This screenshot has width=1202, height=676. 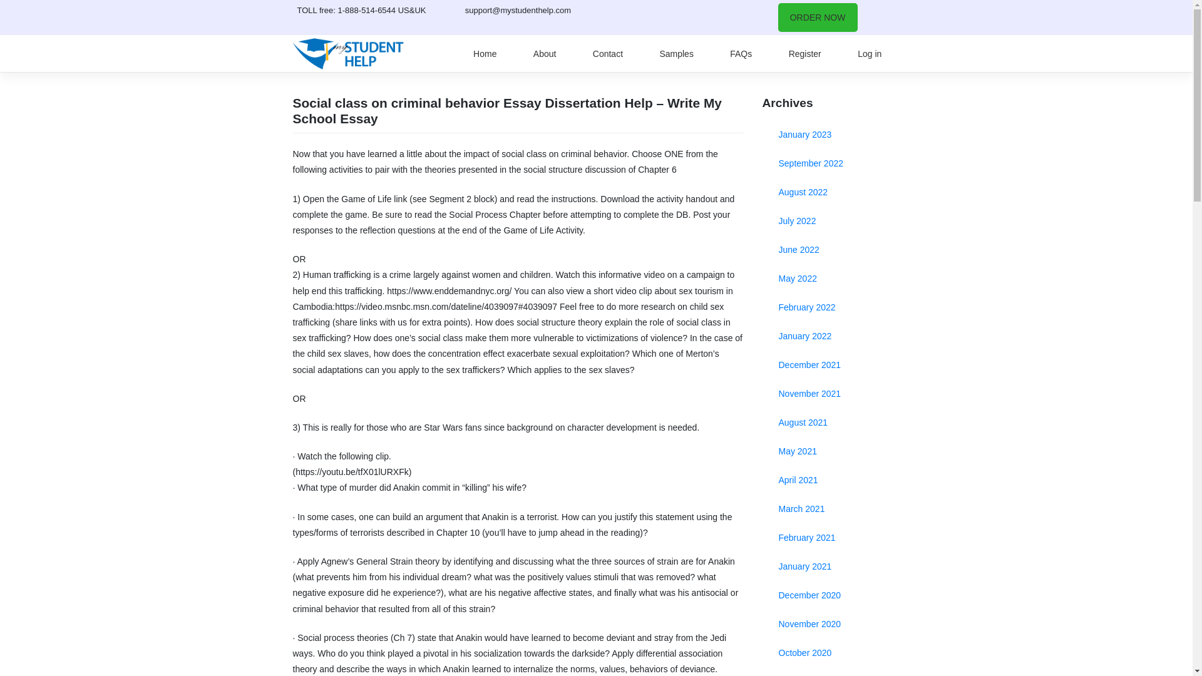 What do you see at coordinates (485, 54) in the screenshot?
I see `Home` at bounding box center [485, 54].